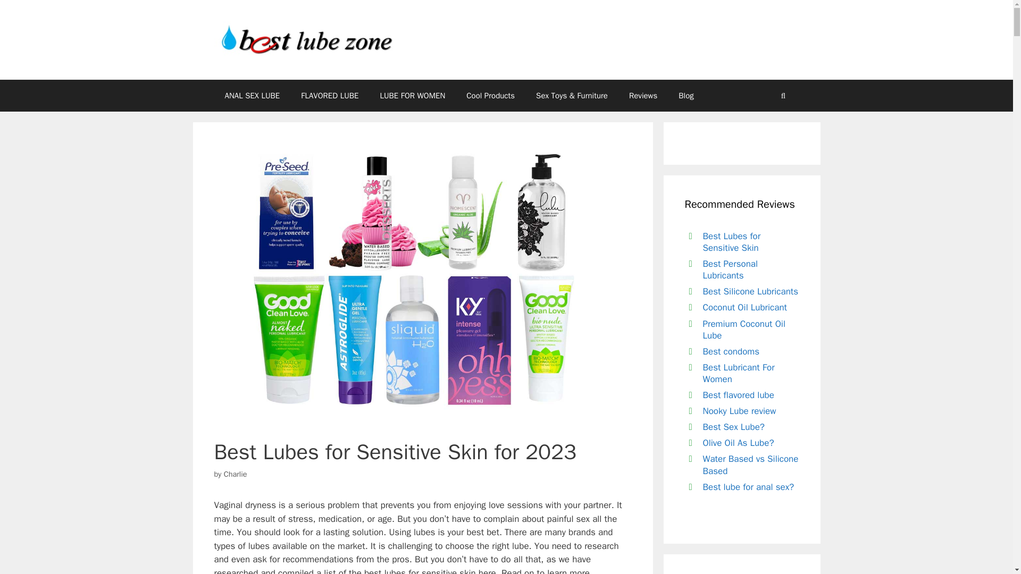  What do you see at coordinates (643, 96) in the screenshot?
I see `Reviews` at bounding box center [643, 96].